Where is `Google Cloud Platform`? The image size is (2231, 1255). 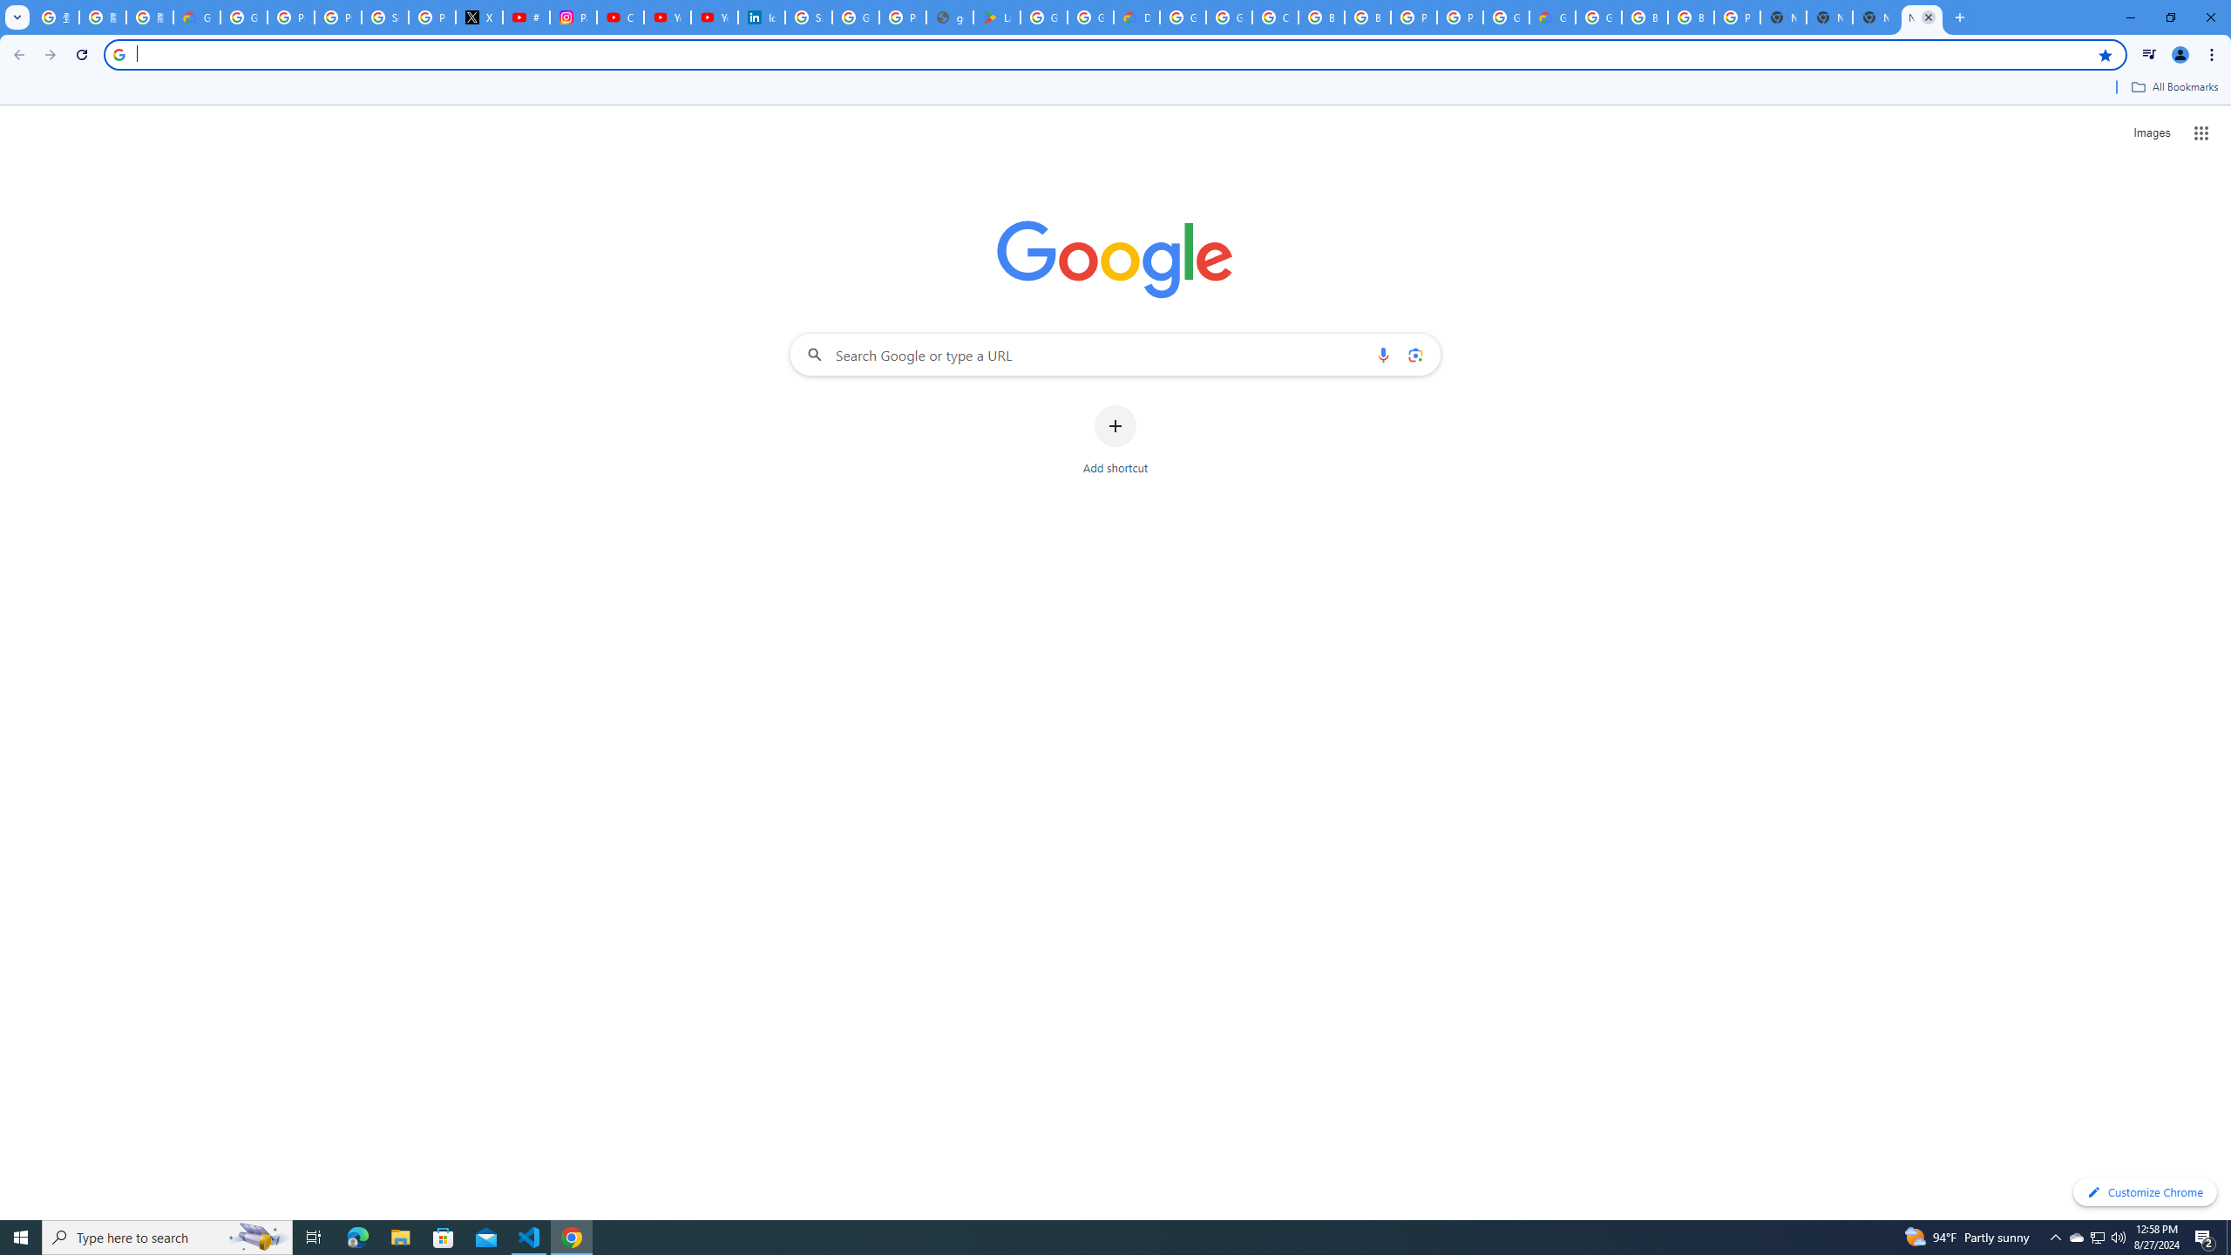
Google Cloud Platform is located at coordinates (1182, 17).